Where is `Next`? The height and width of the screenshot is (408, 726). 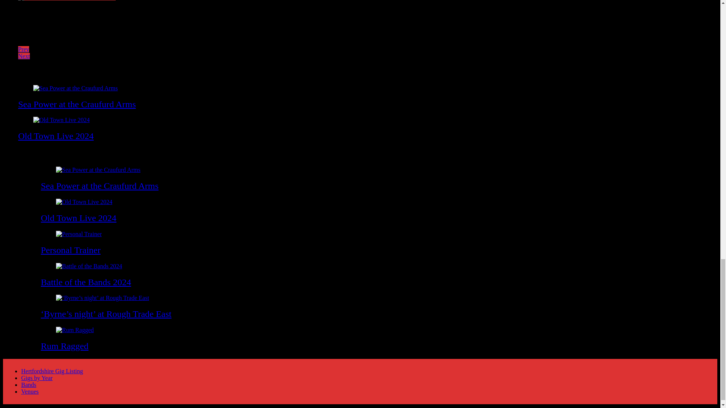
Next is located at coordinates (24, 56).